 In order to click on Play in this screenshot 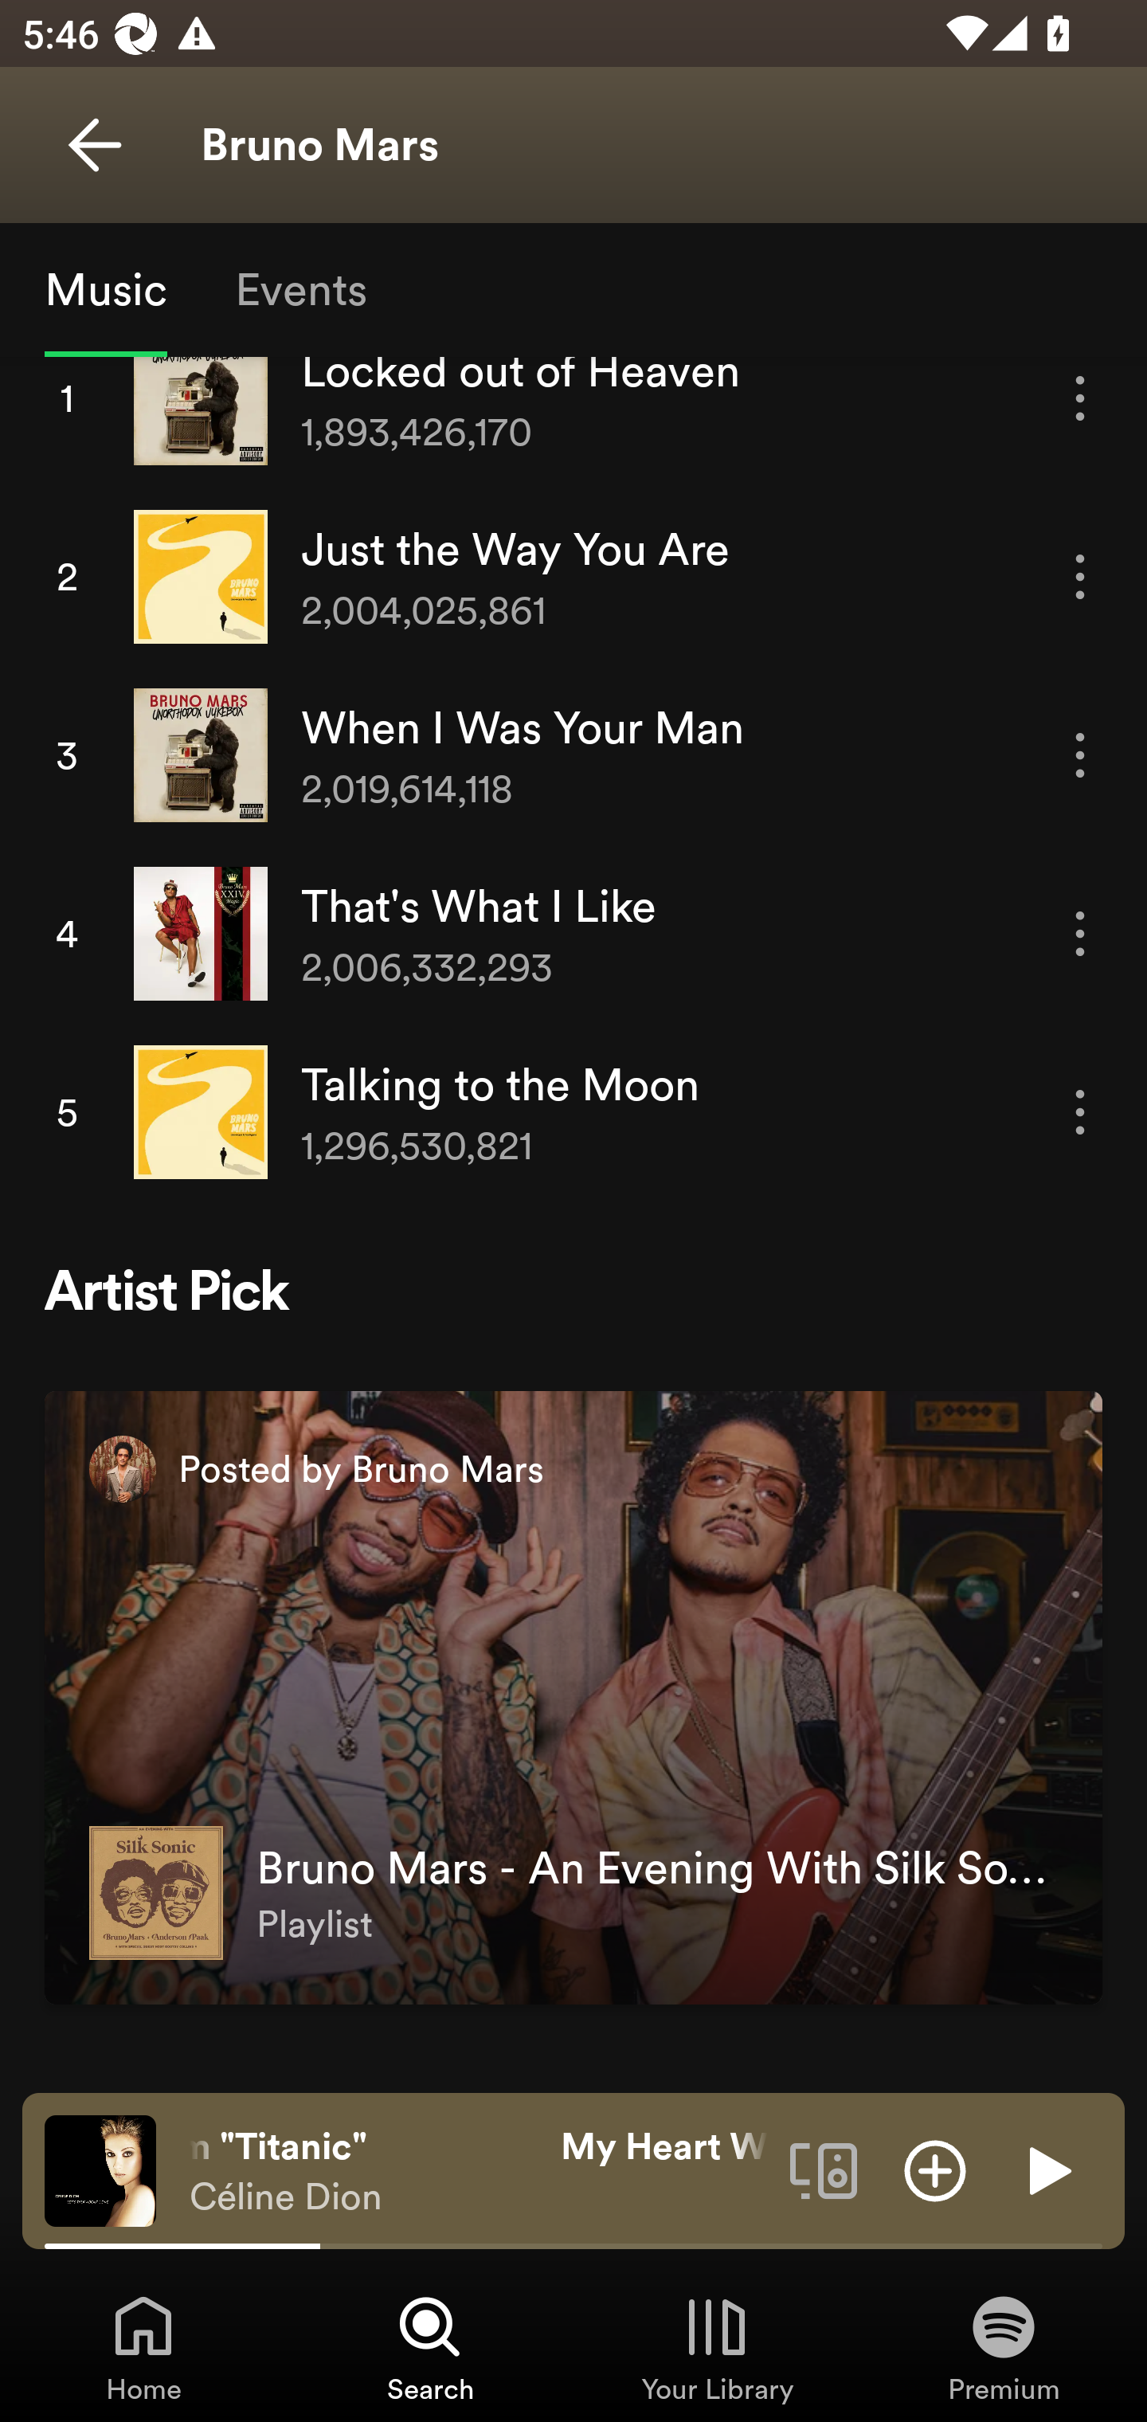, I will do `click(1047, 2169)`.